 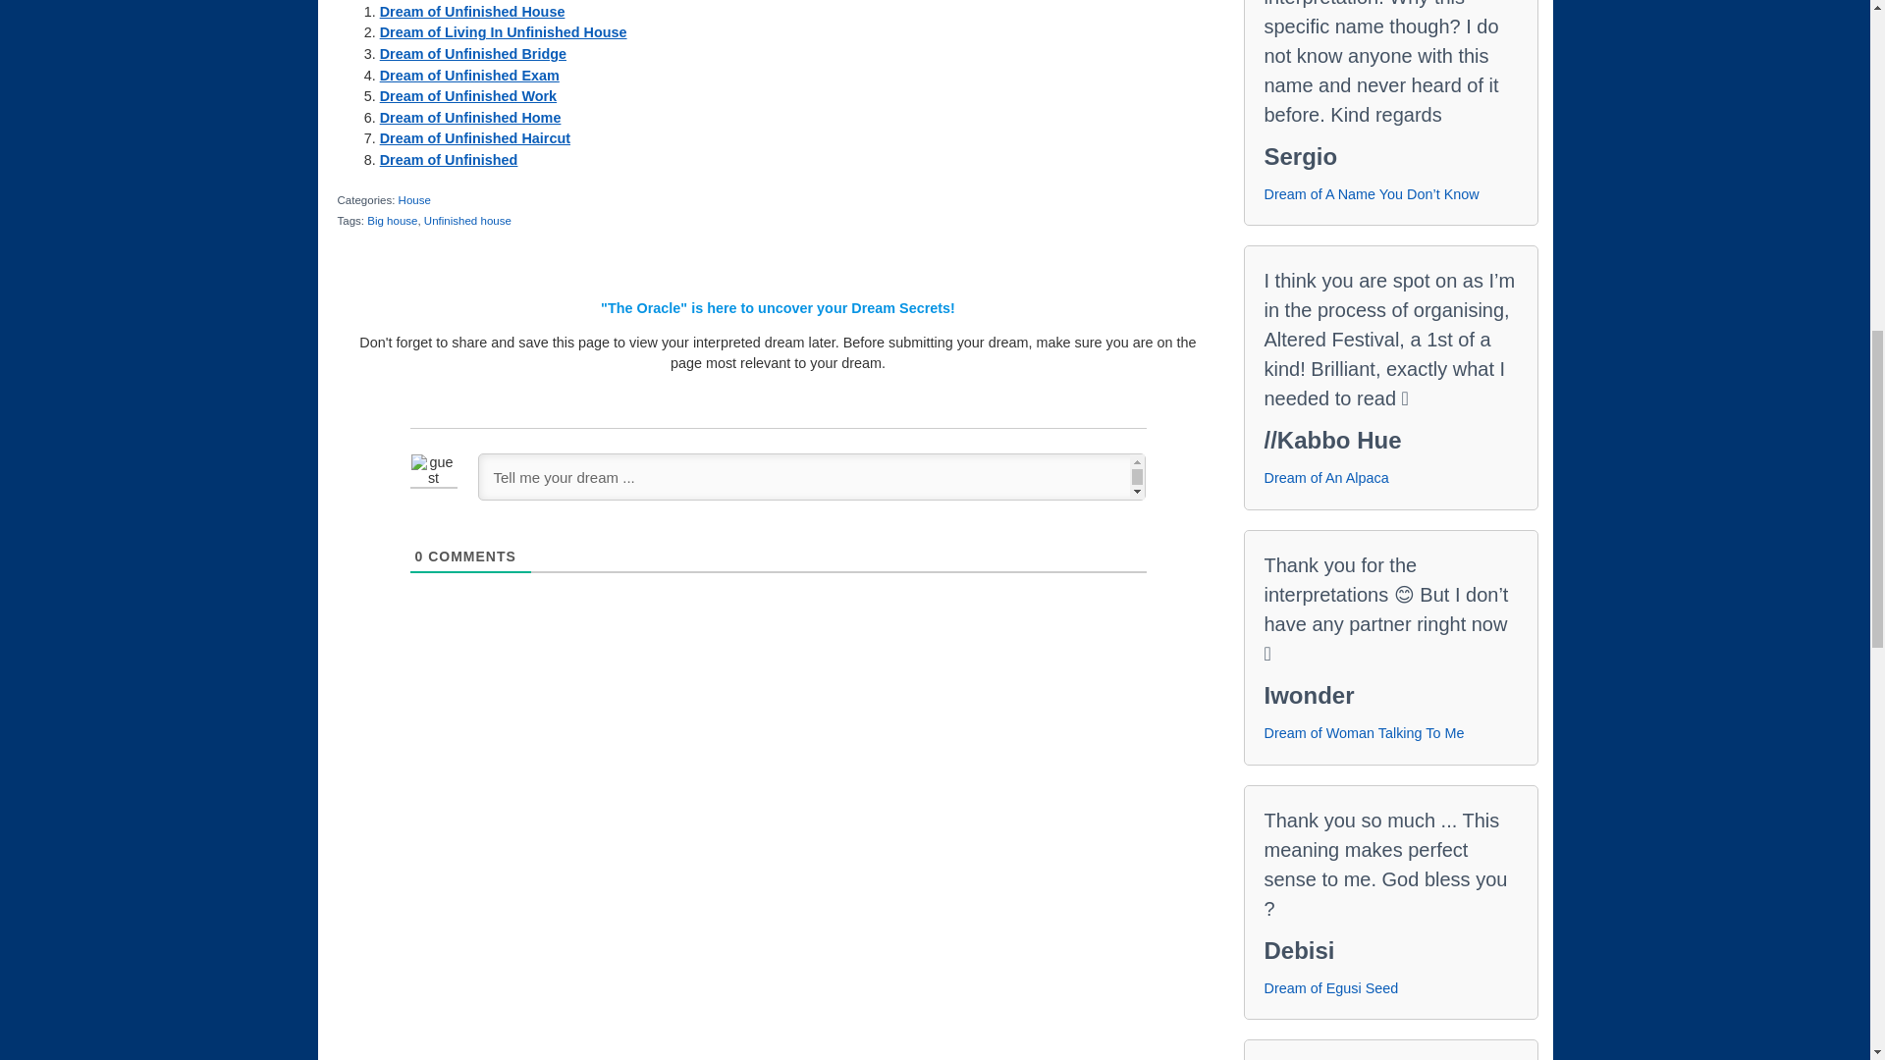 I want to click on Dream of Unfinished Haircut, so click(x=475, y=137).